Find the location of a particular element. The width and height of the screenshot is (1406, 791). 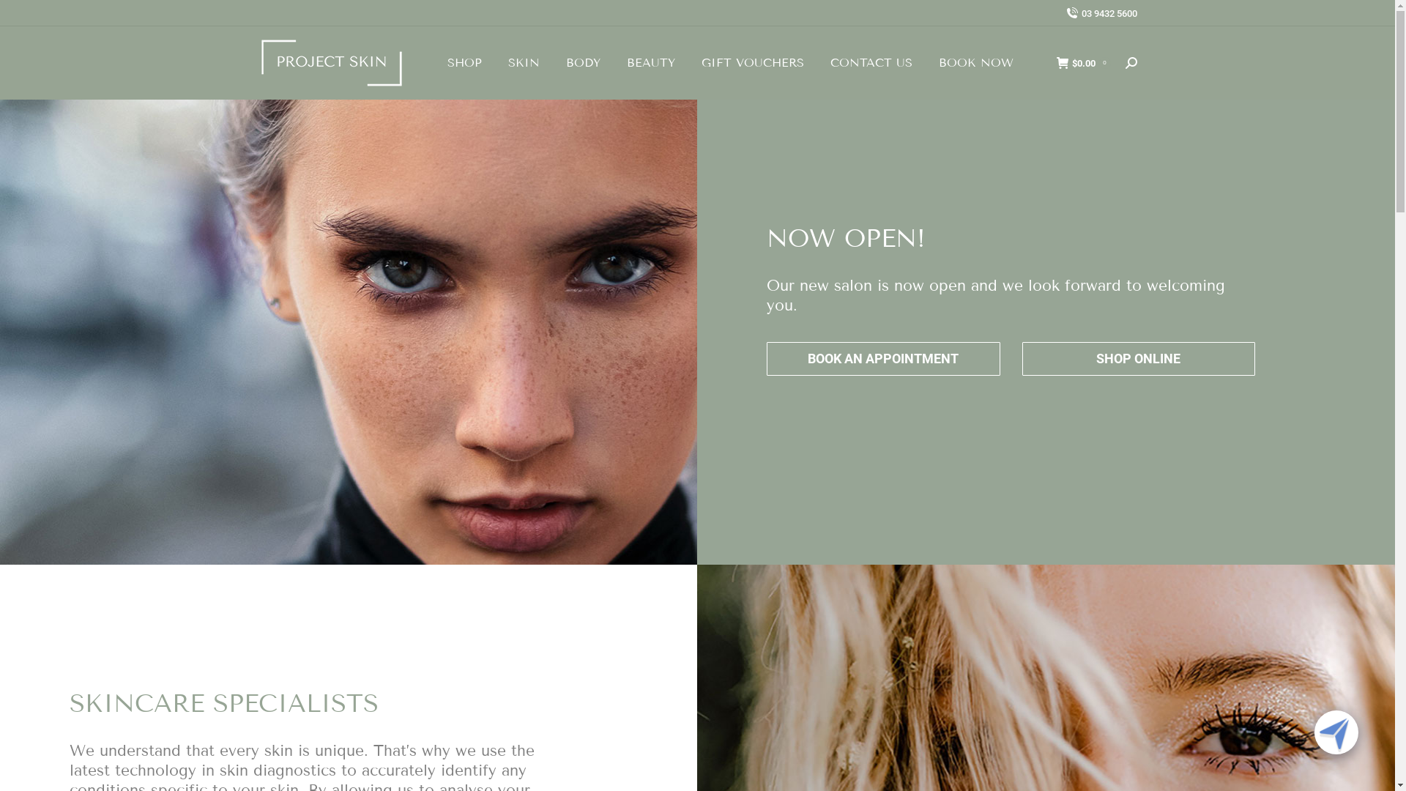

GIFT VOUCHERS is located at coordinates (753, 63).